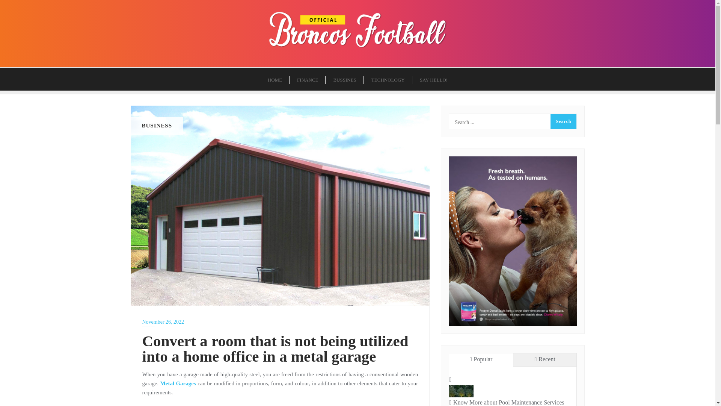 This screenshot has height=406, width=721. What do you see at coordinates (388, 79) in the screenshot?
I see `TECHNOLOGY` at bounding box center [388, 79].